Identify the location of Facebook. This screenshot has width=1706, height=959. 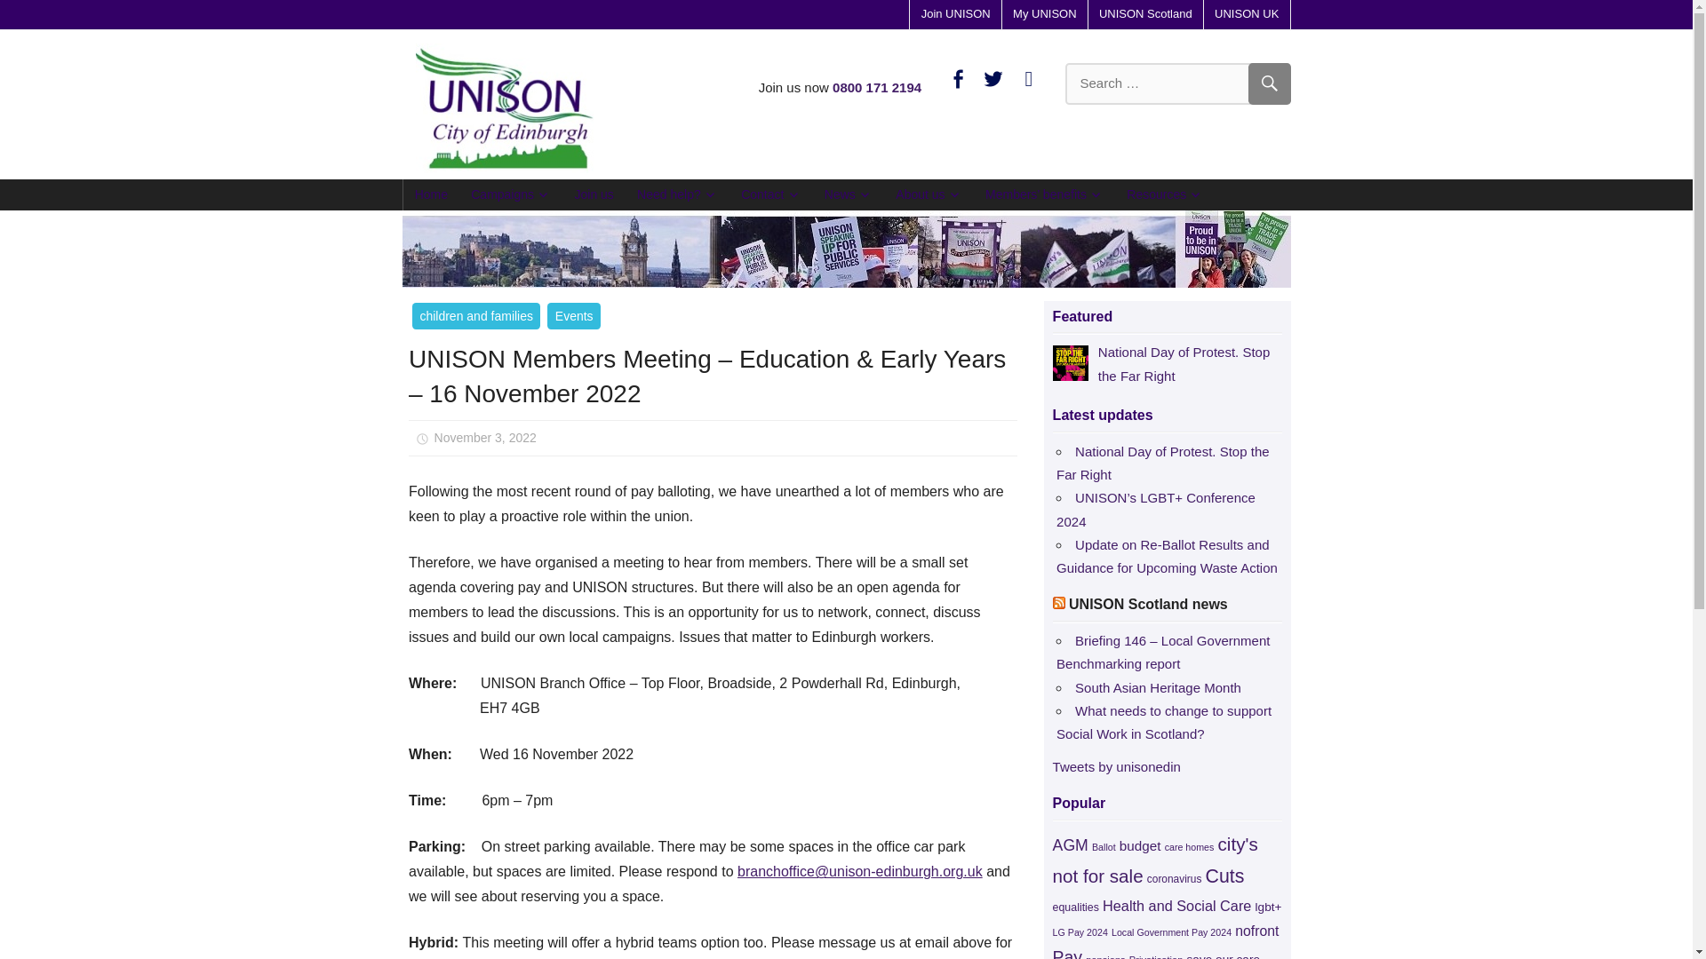
(958, 77).